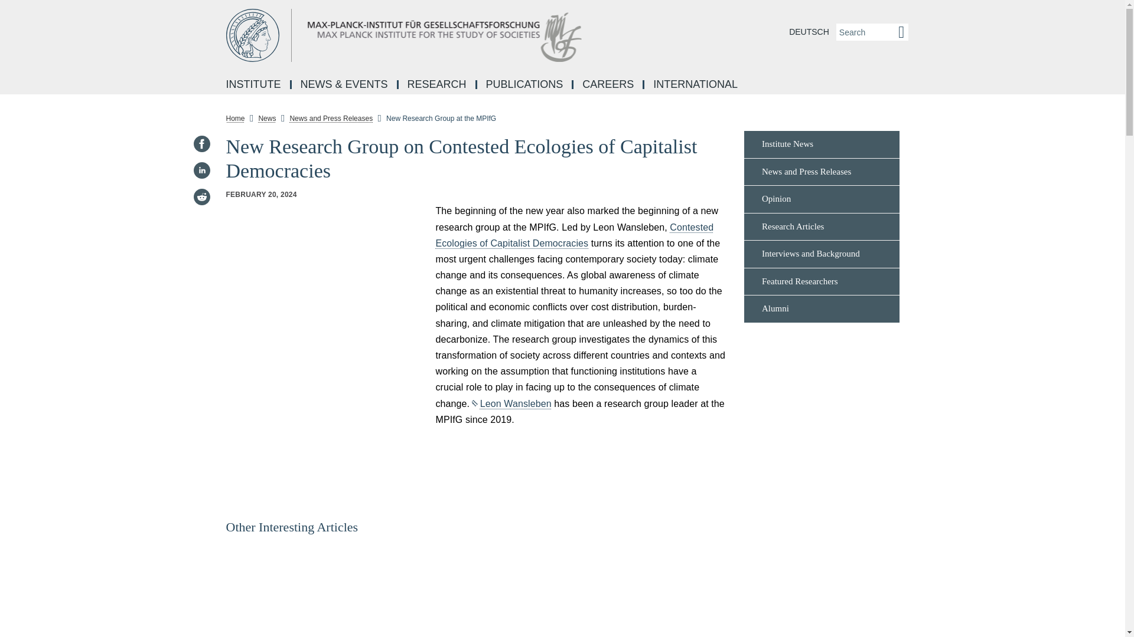 This screenshot has width=1134, height=637. I want to click on opens zoom view, so click(326, 306).